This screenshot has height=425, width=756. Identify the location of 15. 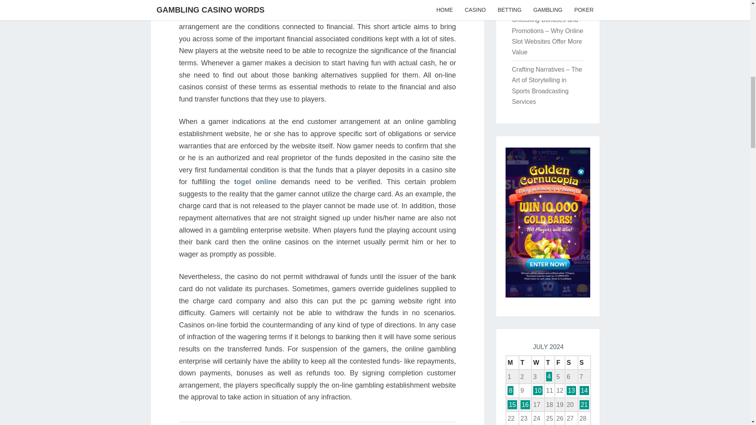
(512, 405).